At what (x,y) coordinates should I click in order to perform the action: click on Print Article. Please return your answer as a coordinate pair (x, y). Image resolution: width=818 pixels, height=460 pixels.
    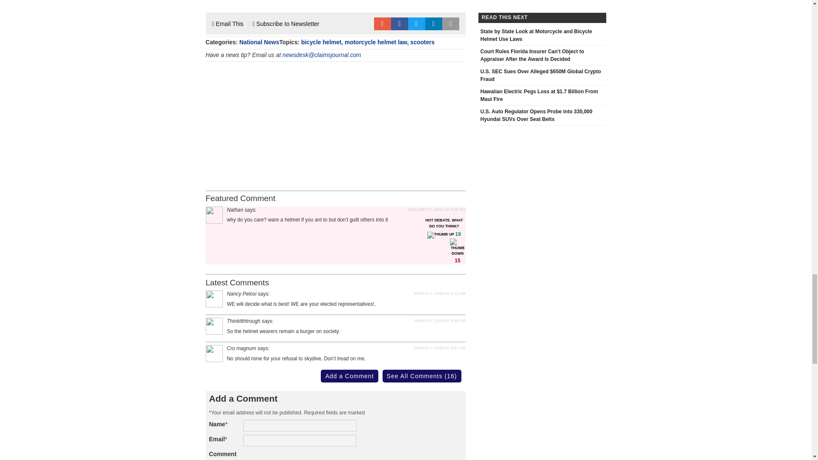
    Looking at the image, I should click on (451, 24).